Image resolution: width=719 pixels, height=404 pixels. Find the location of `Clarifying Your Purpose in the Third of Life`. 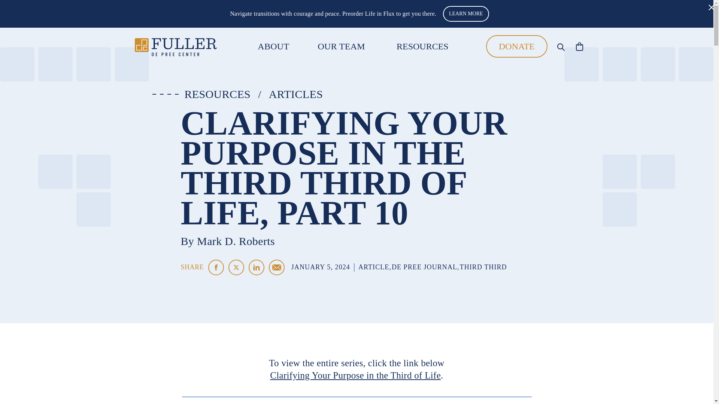

Clarifying Your Purpose in the Third of Life is located at coordinates (355, 376).